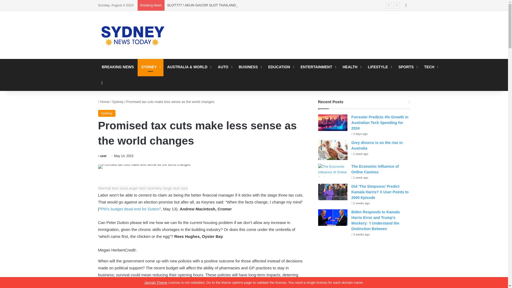 The image size is (512, 288). What do you see at coordinates (430, 67) in the screenshot?
I see `TECH` at bounding box center [430, 67].